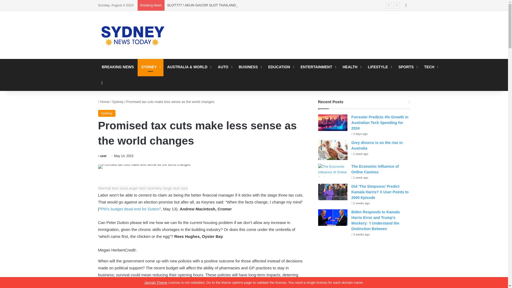 The image size is (512, 288). What do you see at coordinates (430, 67) in the screenshot?
I see `TECH` at bounding box center [430, 67].